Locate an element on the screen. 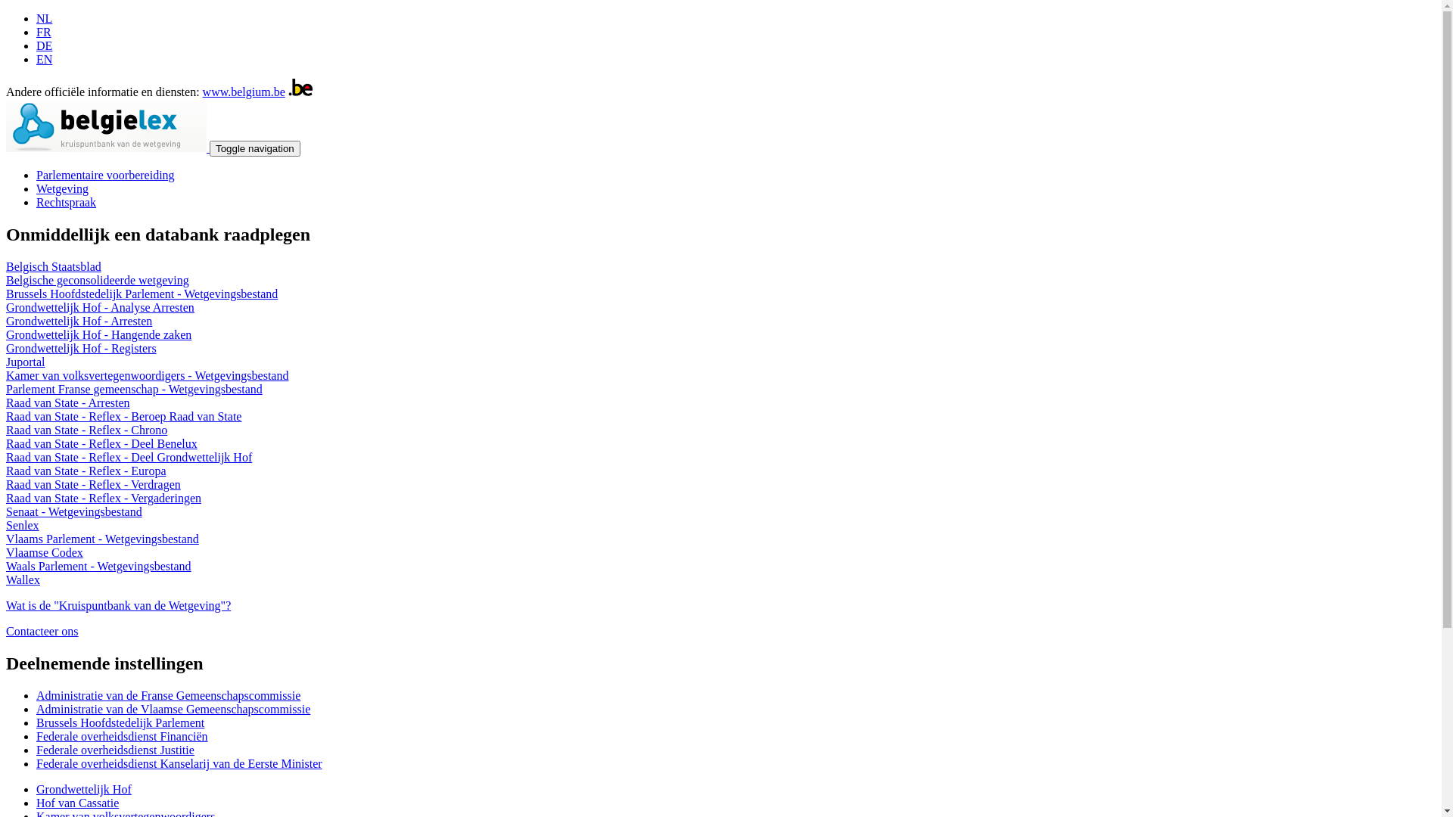  Overslaan en naar de inhoud gaan is located at coordinates (88, 12).